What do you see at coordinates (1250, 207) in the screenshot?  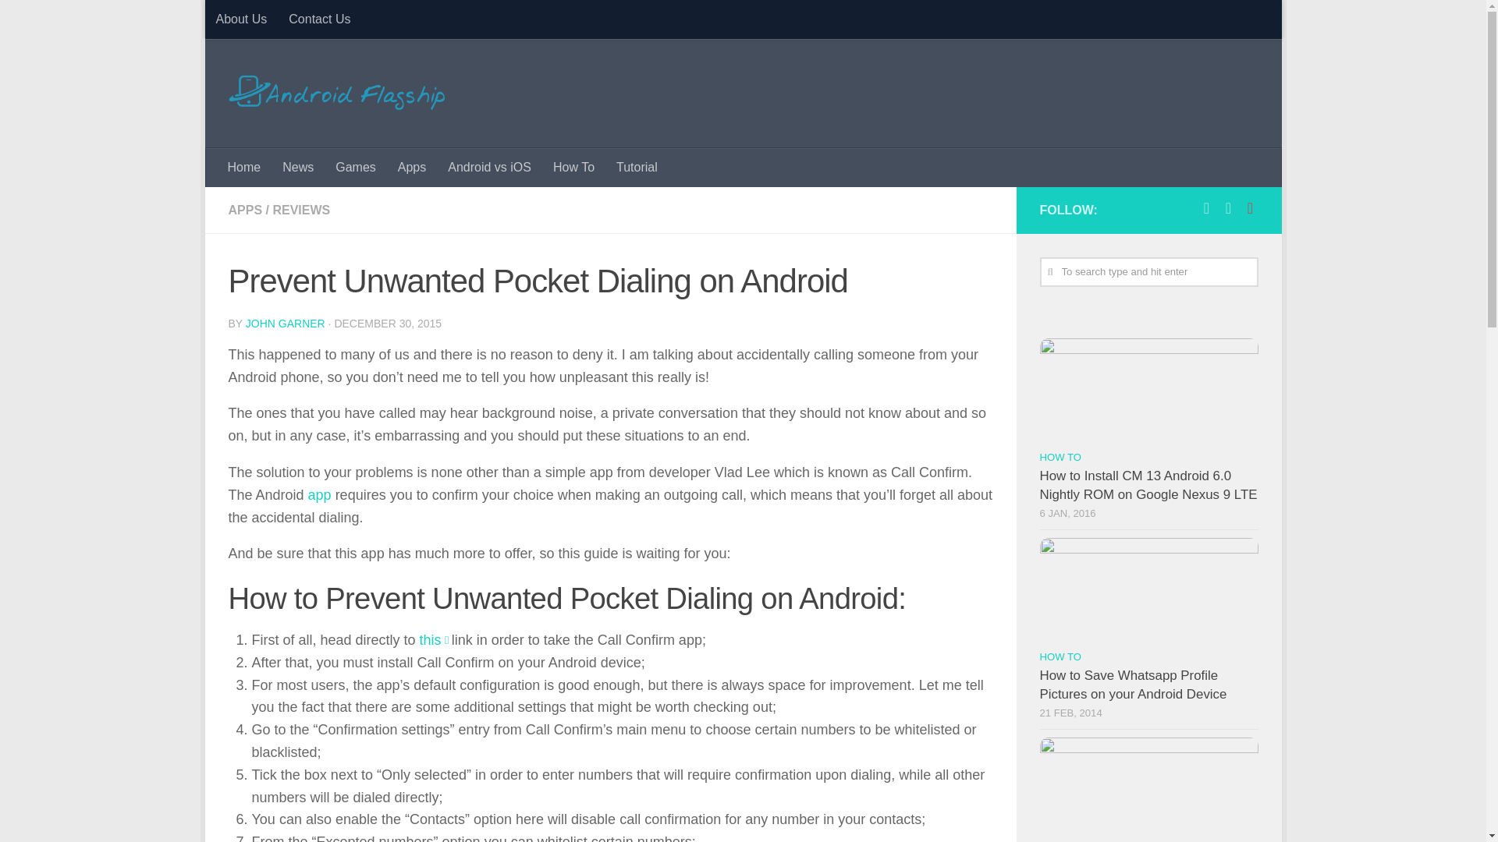 I see `Follow us on Email-o` at bounding box center [1250, 207].